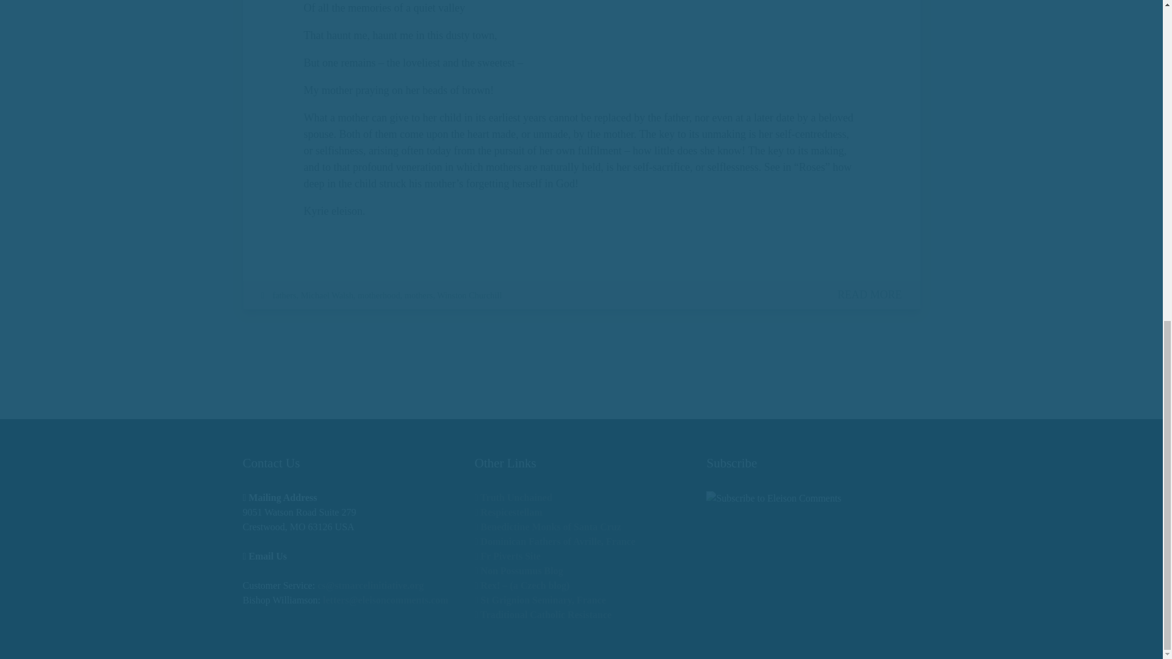  I want to click on Winston Churchill, so click(469, 295).